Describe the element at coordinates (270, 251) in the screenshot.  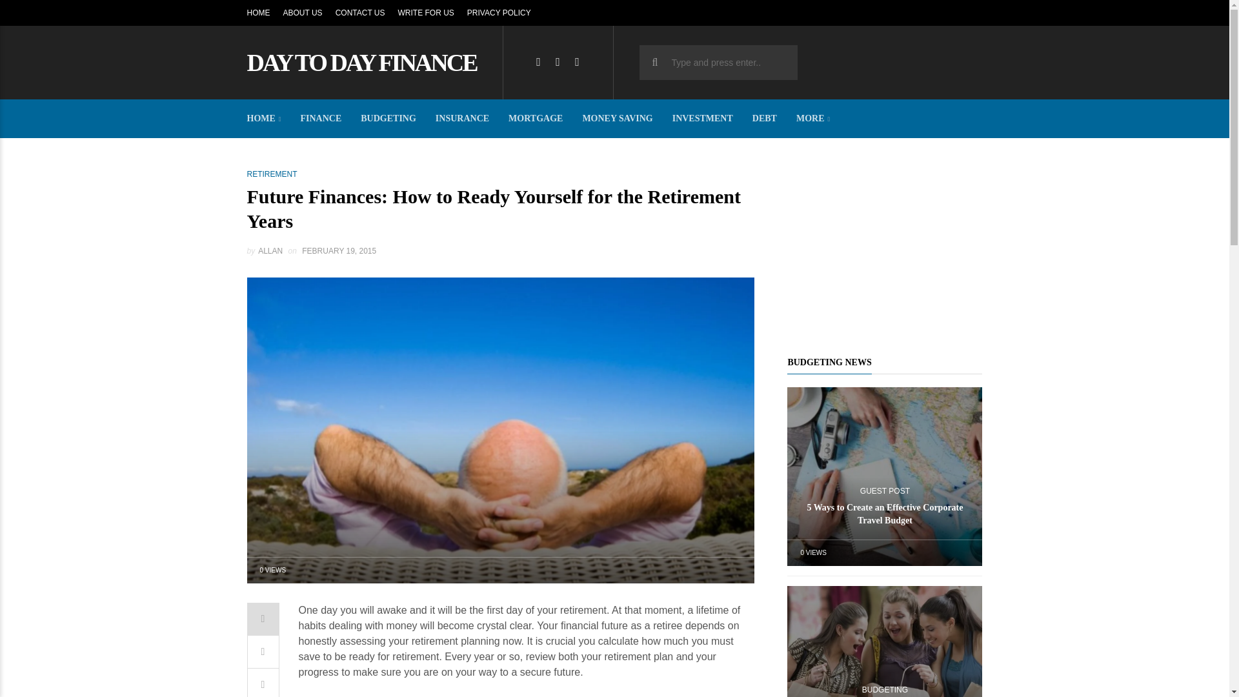
I see `Posts by Allan` at that location.